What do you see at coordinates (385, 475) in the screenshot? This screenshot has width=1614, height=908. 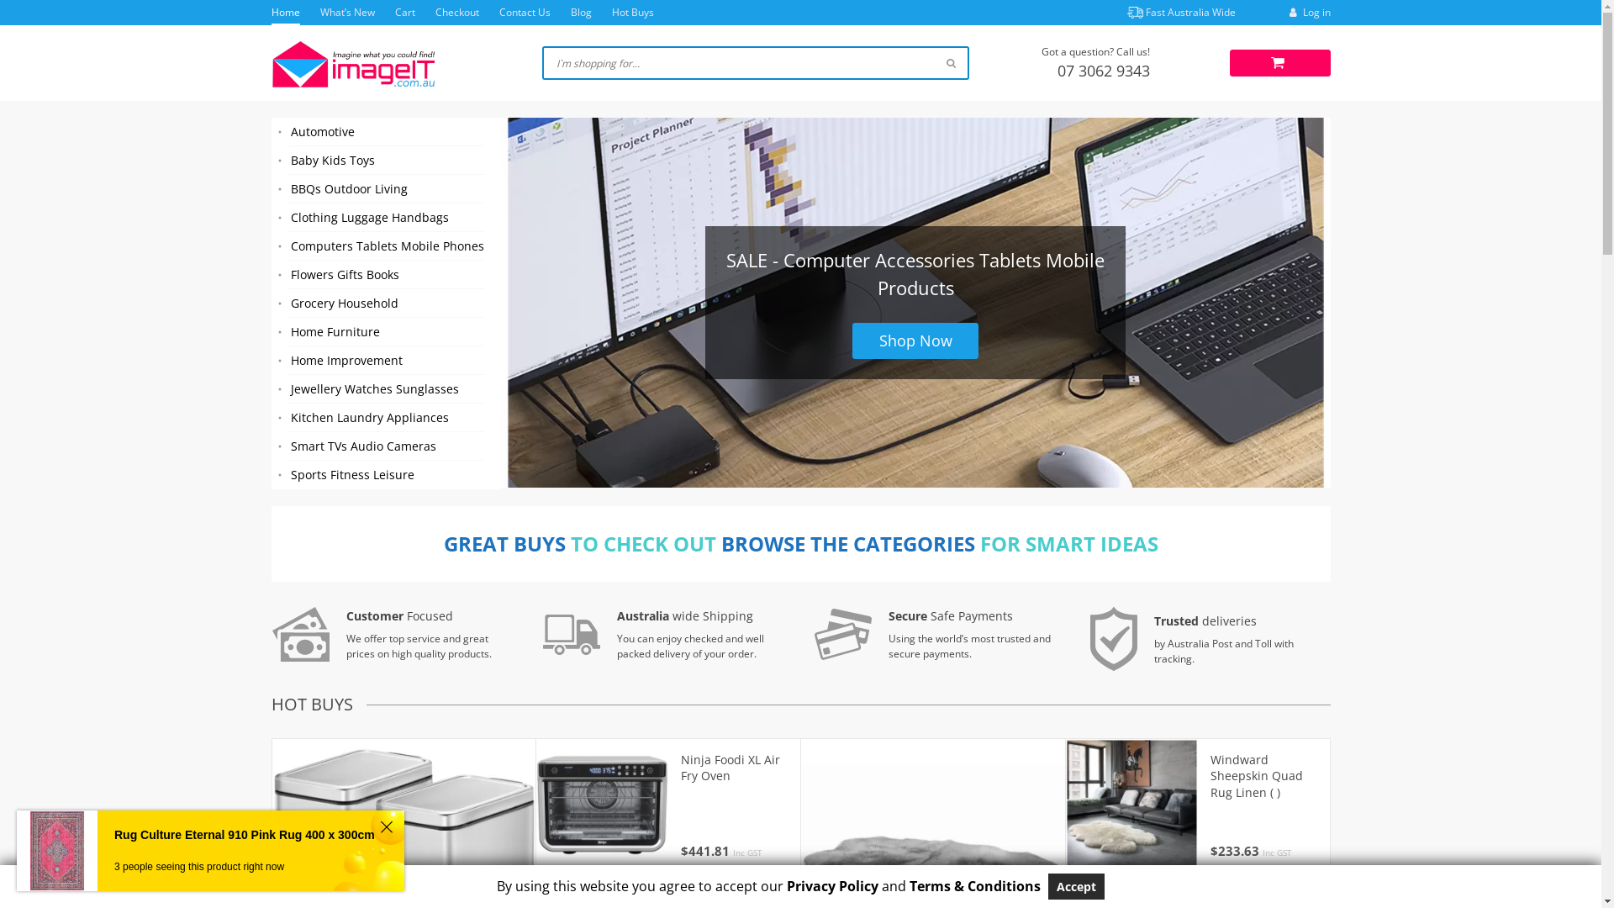 I see `Sports Fitness Leisure` at bounding box center [385, 475].